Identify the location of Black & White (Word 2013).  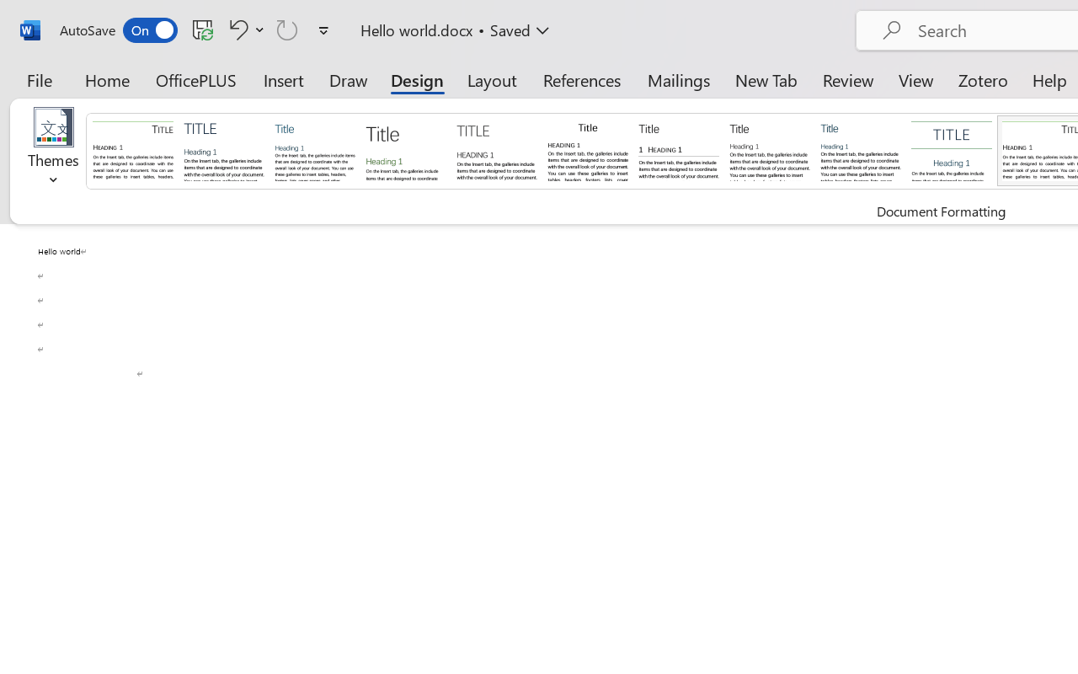
(770, 150).